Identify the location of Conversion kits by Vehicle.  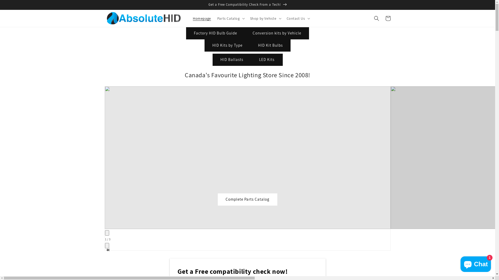
(277, 33).